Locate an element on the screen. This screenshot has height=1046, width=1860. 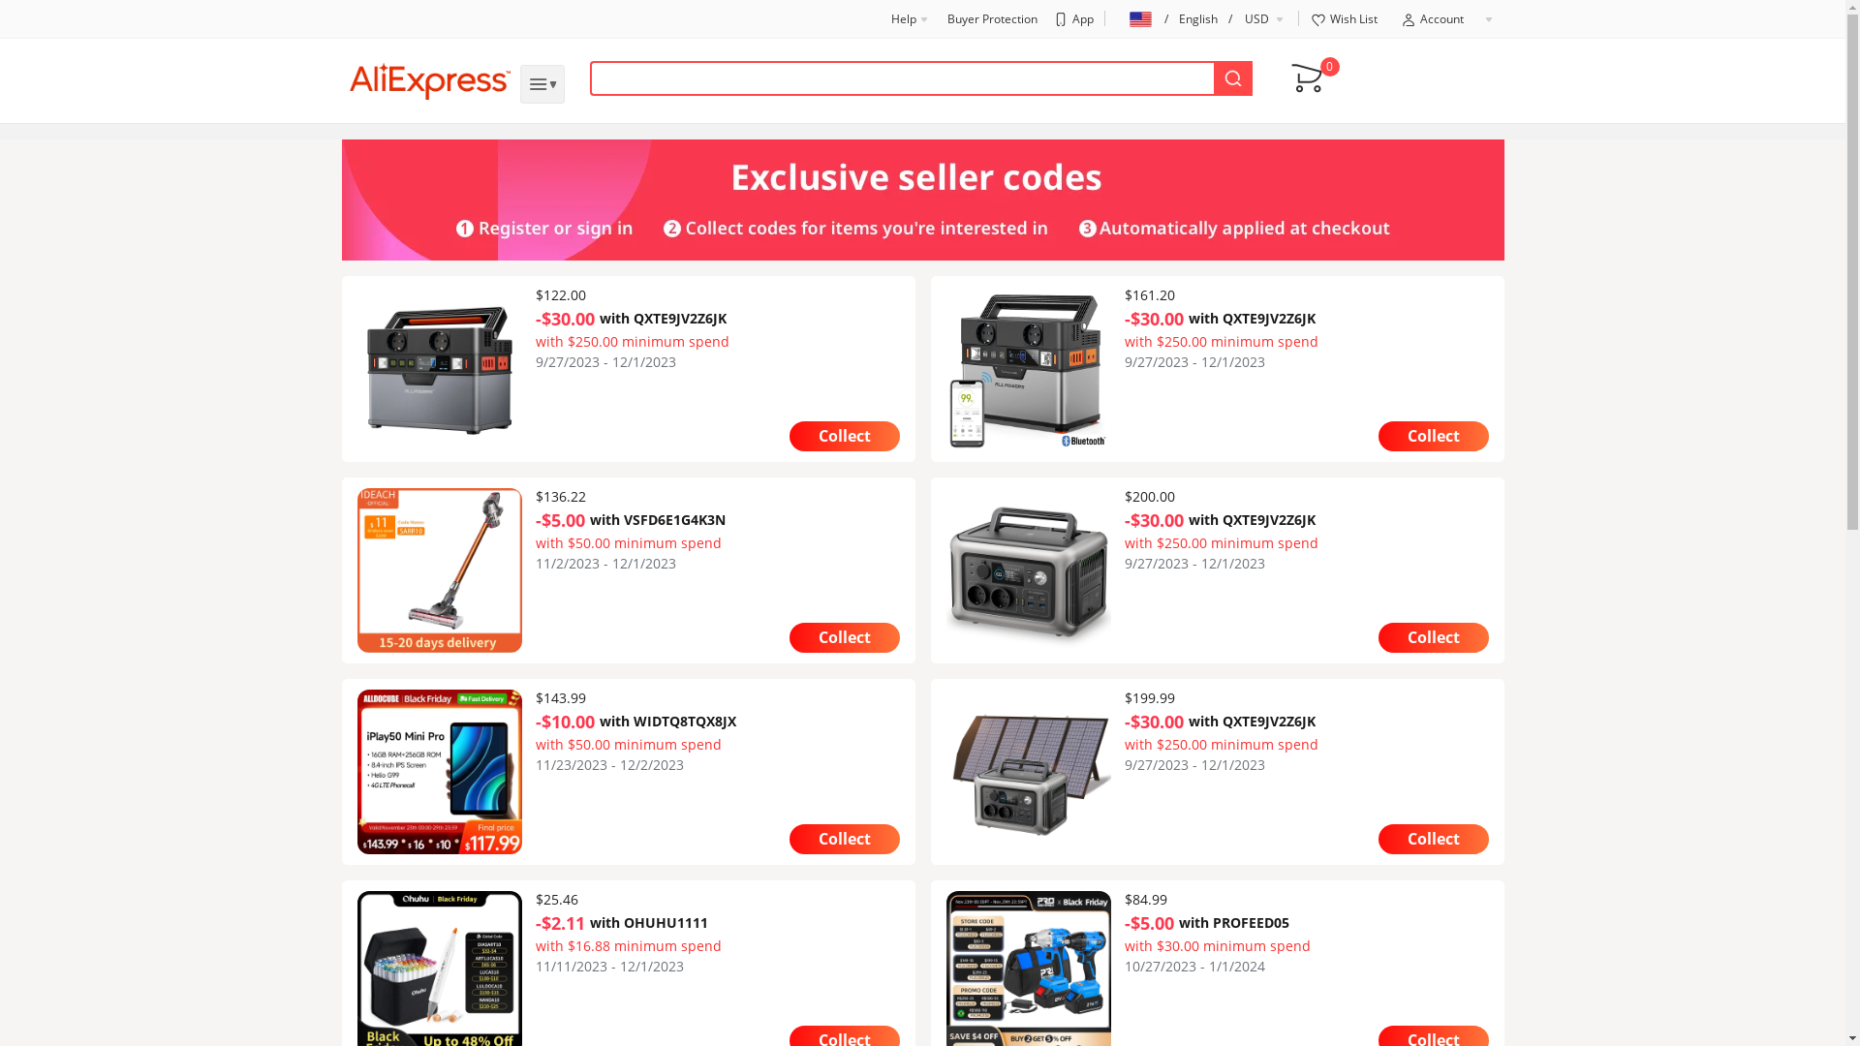
Buyer Protection is located at coordinates (992, 19).